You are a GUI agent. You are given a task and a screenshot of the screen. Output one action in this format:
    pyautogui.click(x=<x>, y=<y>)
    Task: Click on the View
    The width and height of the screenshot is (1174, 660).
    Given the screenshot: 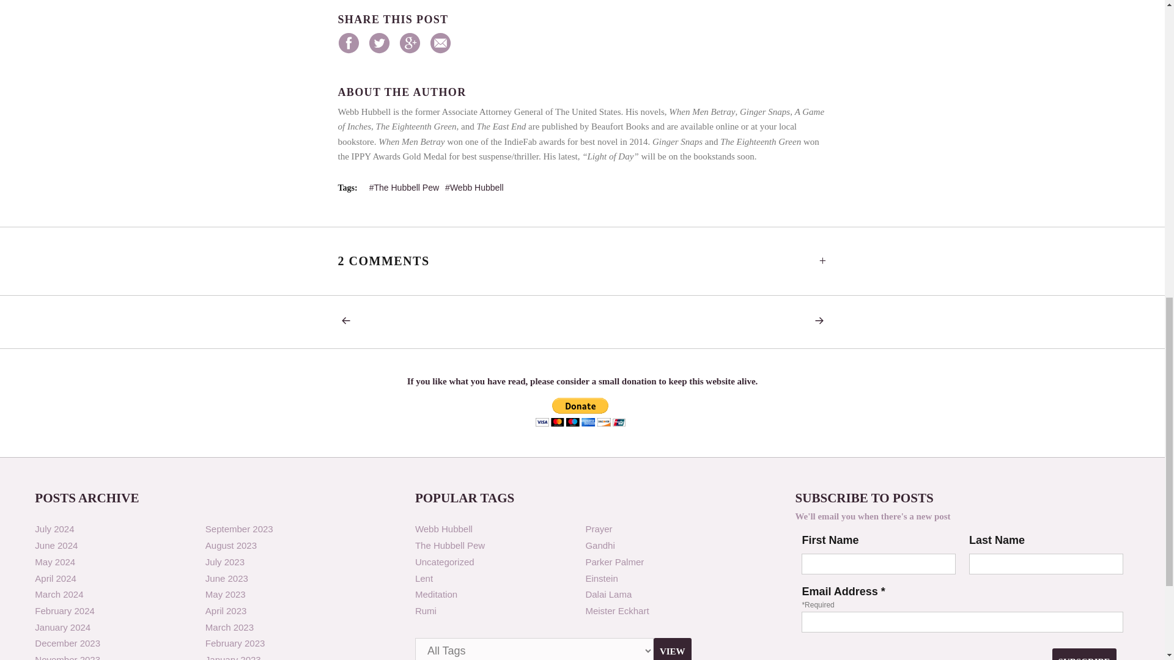 What is the action you would take?
    pyautogui.click(x=673, y=649)
    